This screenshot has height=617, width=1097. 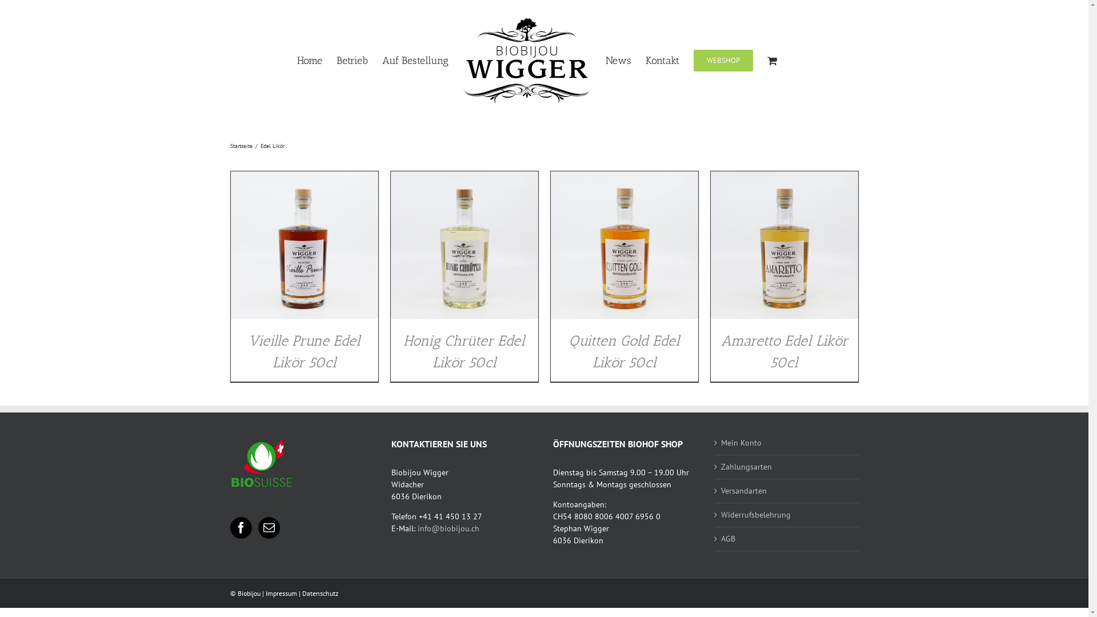 I want to click on Widerrufsbelehrung, so click(x=787, y=515).